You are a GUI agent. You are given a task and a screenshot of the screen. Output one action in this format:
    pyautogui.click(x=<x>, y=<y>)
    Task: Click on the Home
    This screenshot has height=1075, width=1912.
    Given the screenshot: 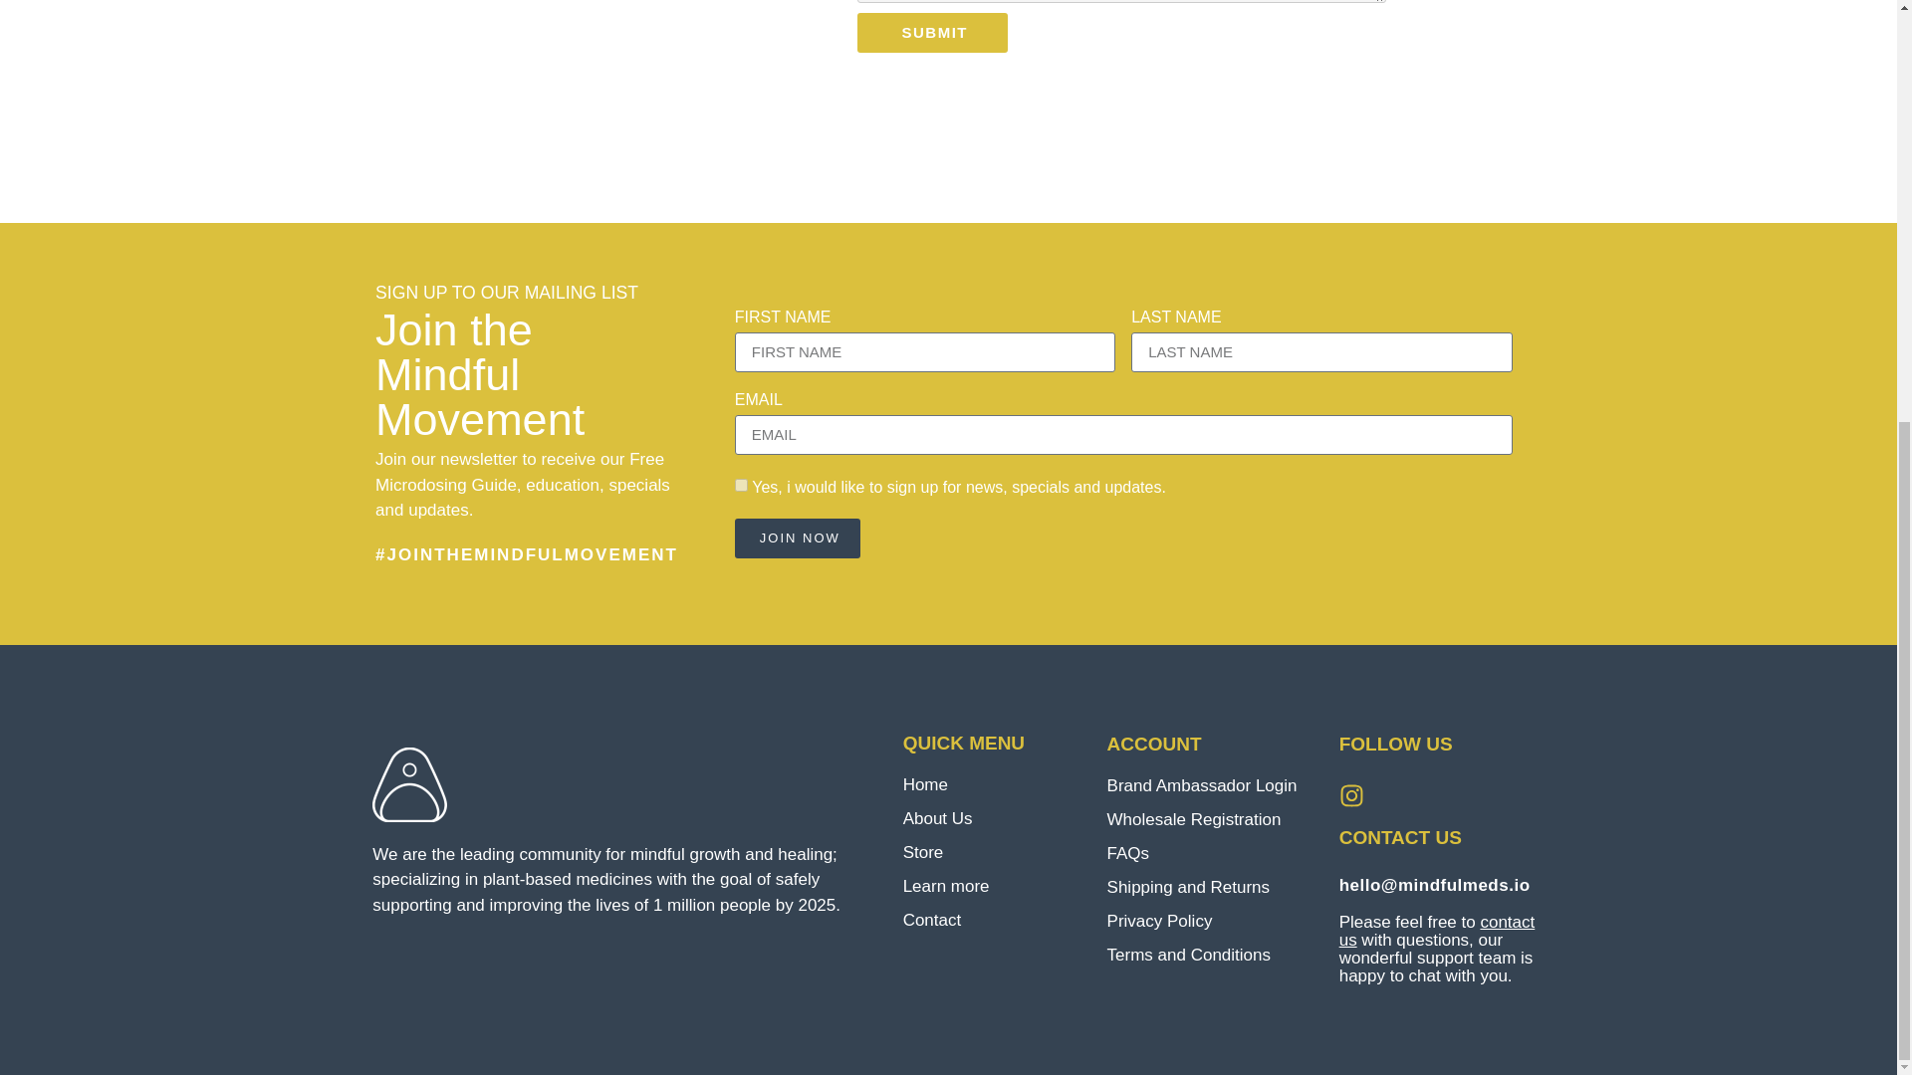 What is the action you would take?
    pyautogui.click(x=996, y=784)
    